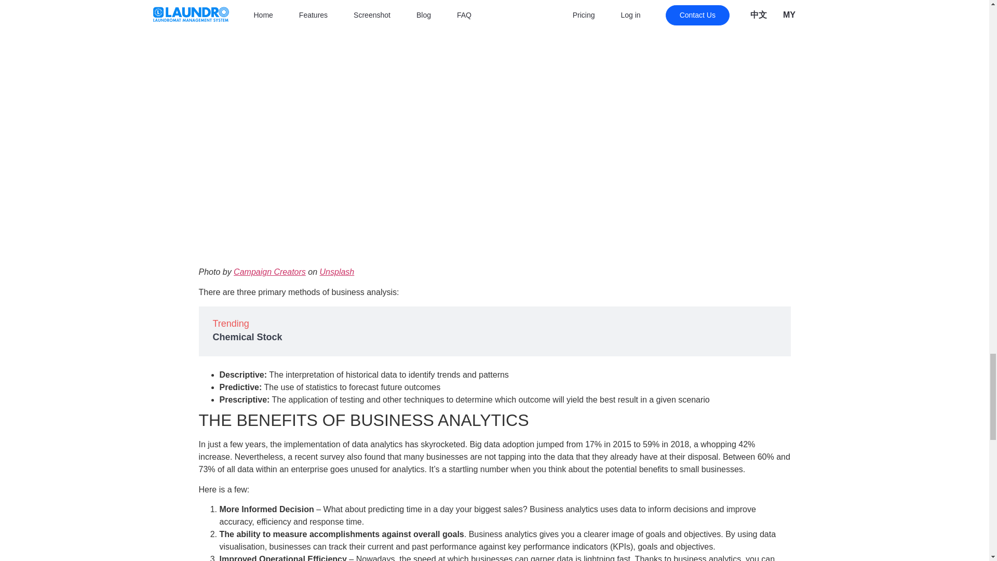 This screenshot has height=561, width=997. What do you see at coordinates (270, 272) in the screenshot?
I see `Campaign Creators` at bounding box center [270, 272].